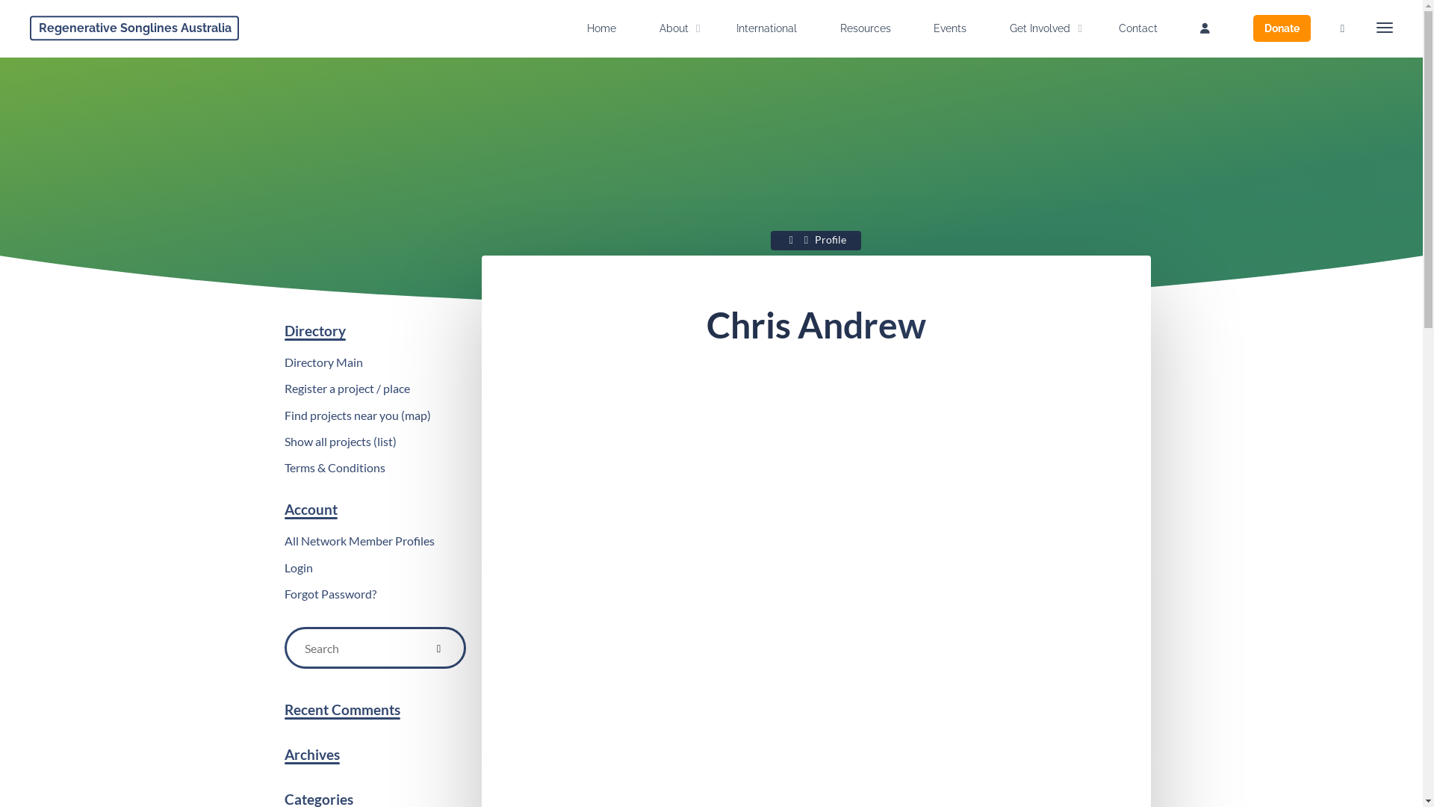  I want to click on Find projects near you (map), so click(357, 415).